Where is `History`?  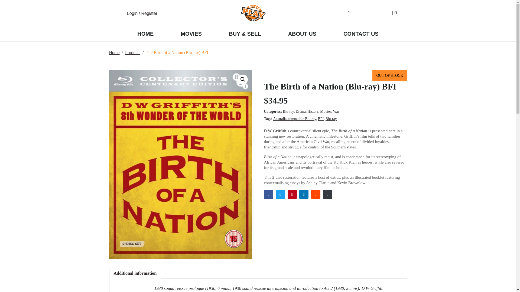
History is located at coordinates (313, 111).